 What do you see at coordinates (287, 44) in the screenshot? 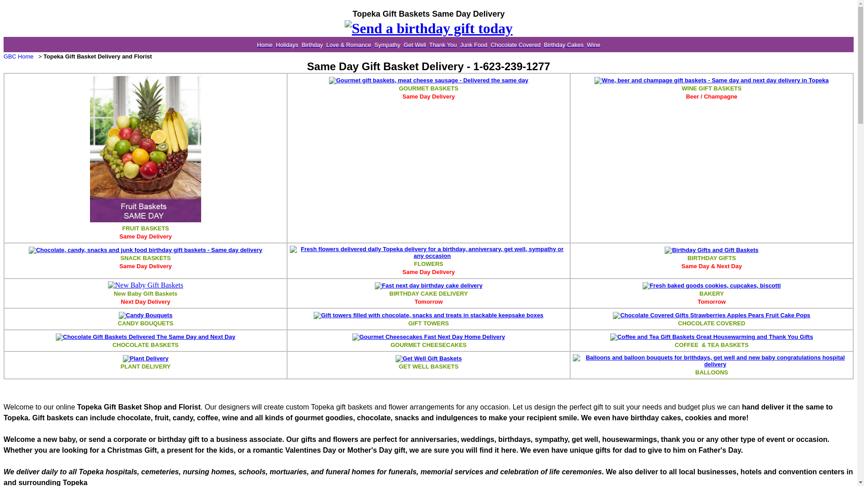
I see `Holidays` at bounding box center [287, 44].